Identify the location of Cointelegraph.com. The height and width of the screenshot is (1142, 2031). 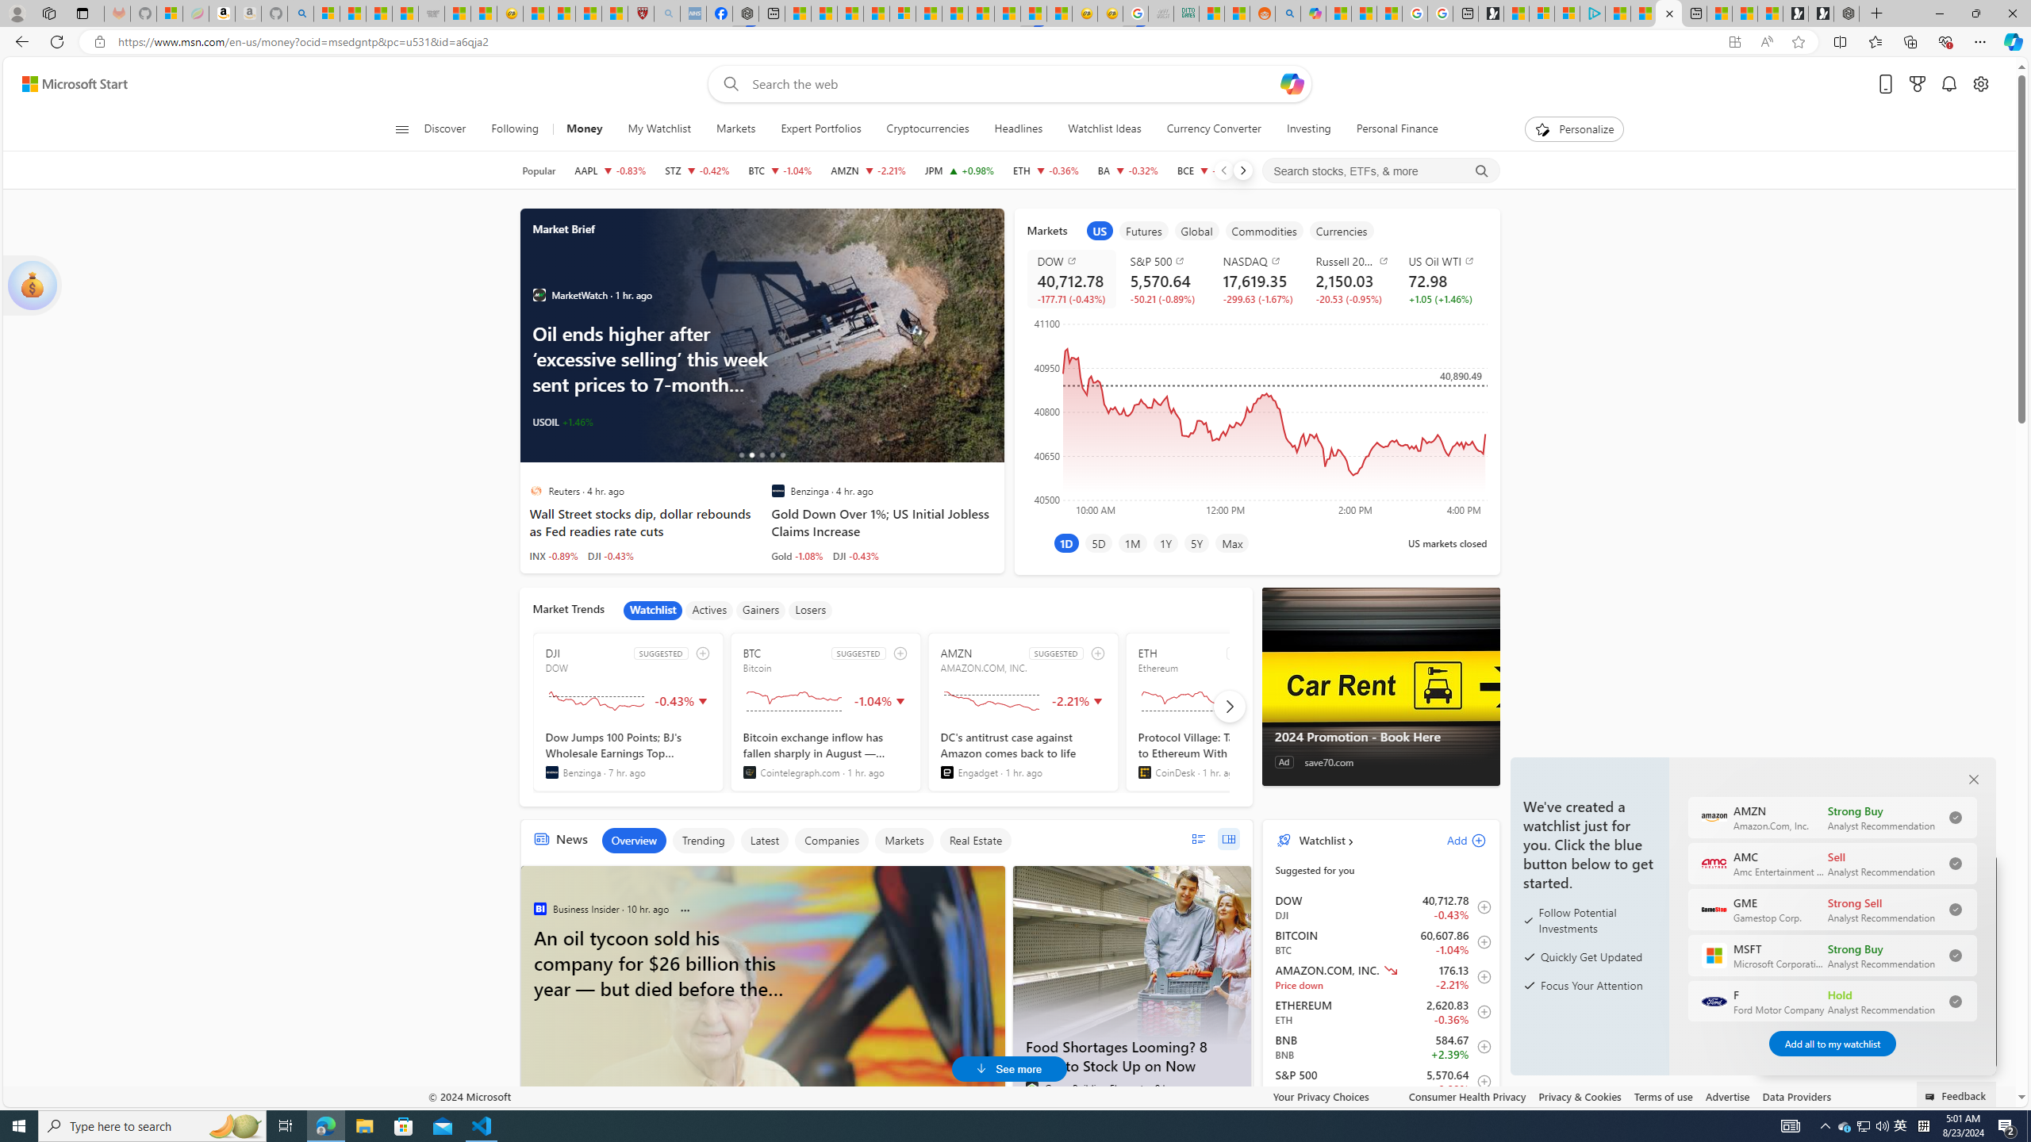
(749, 772).